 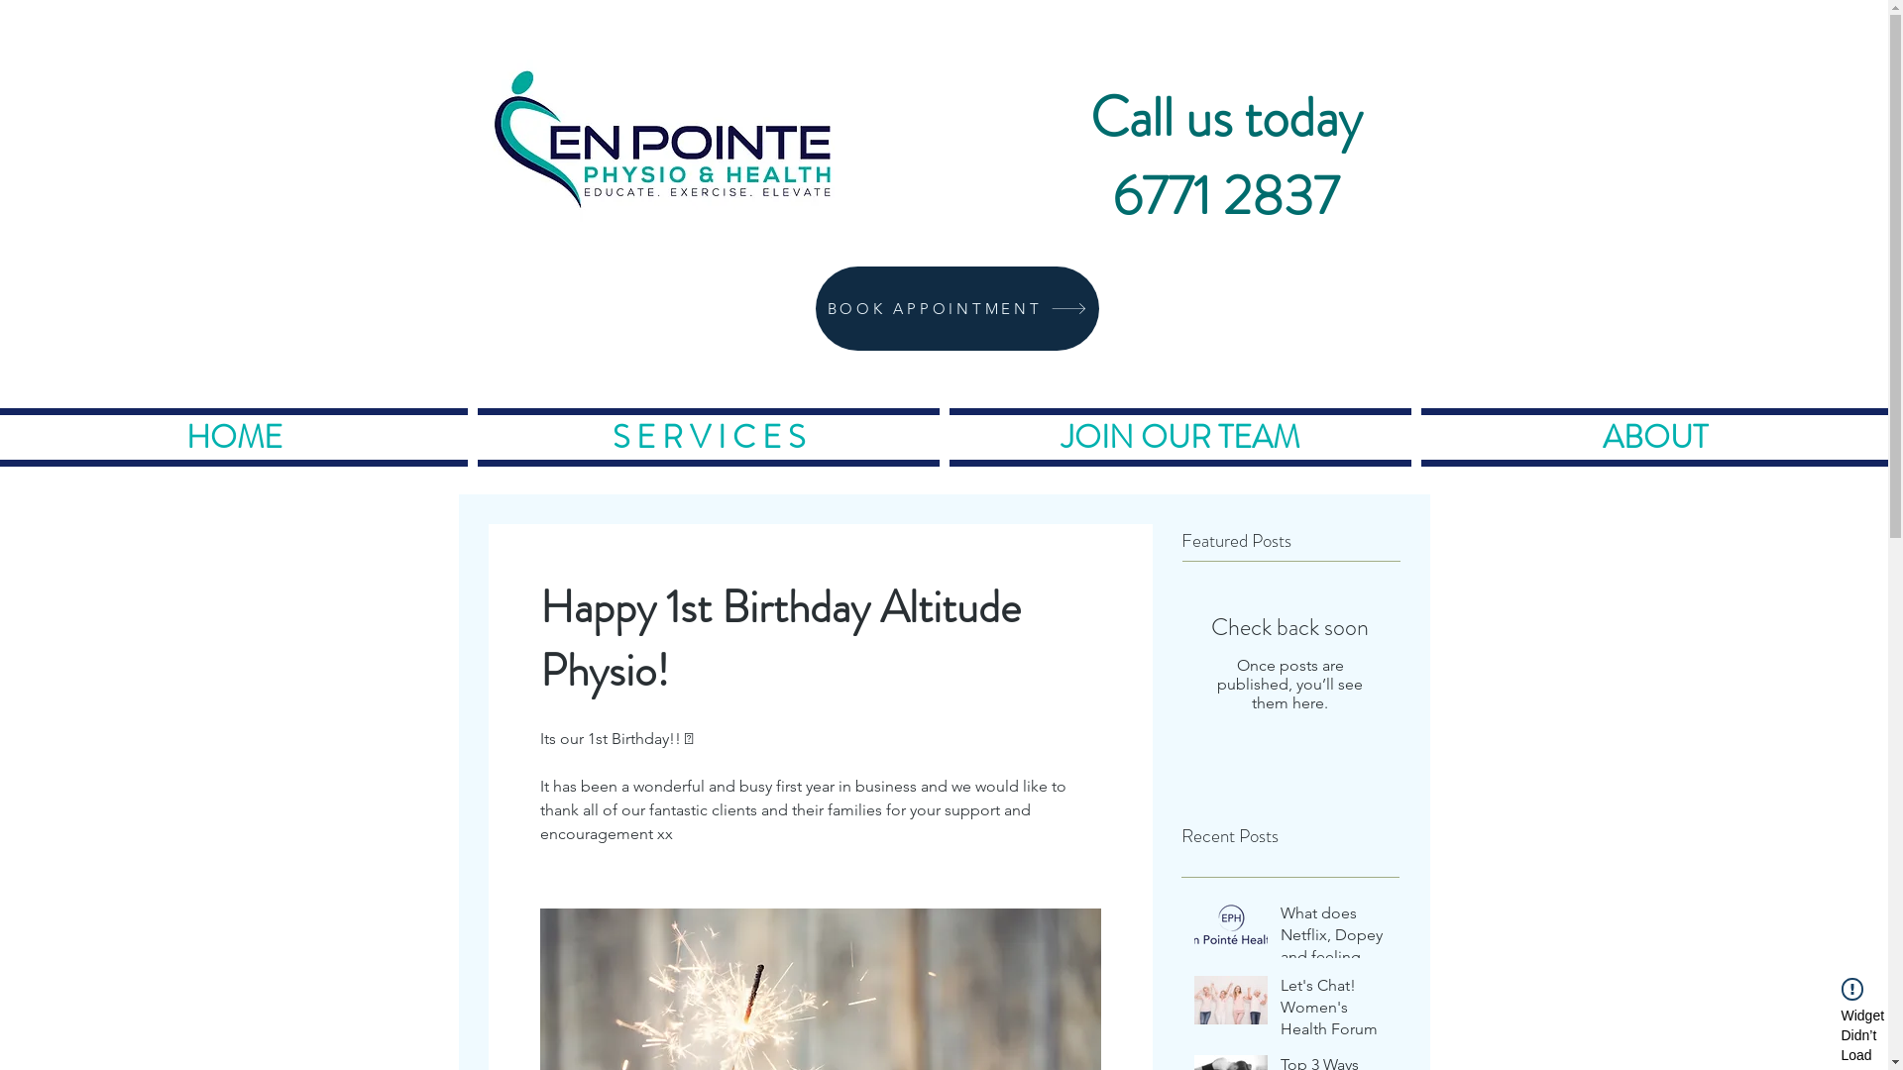 What do you see at coordinates (236, 426) in the screenshot?
I see `HOME` at bounding box center [236, 426].